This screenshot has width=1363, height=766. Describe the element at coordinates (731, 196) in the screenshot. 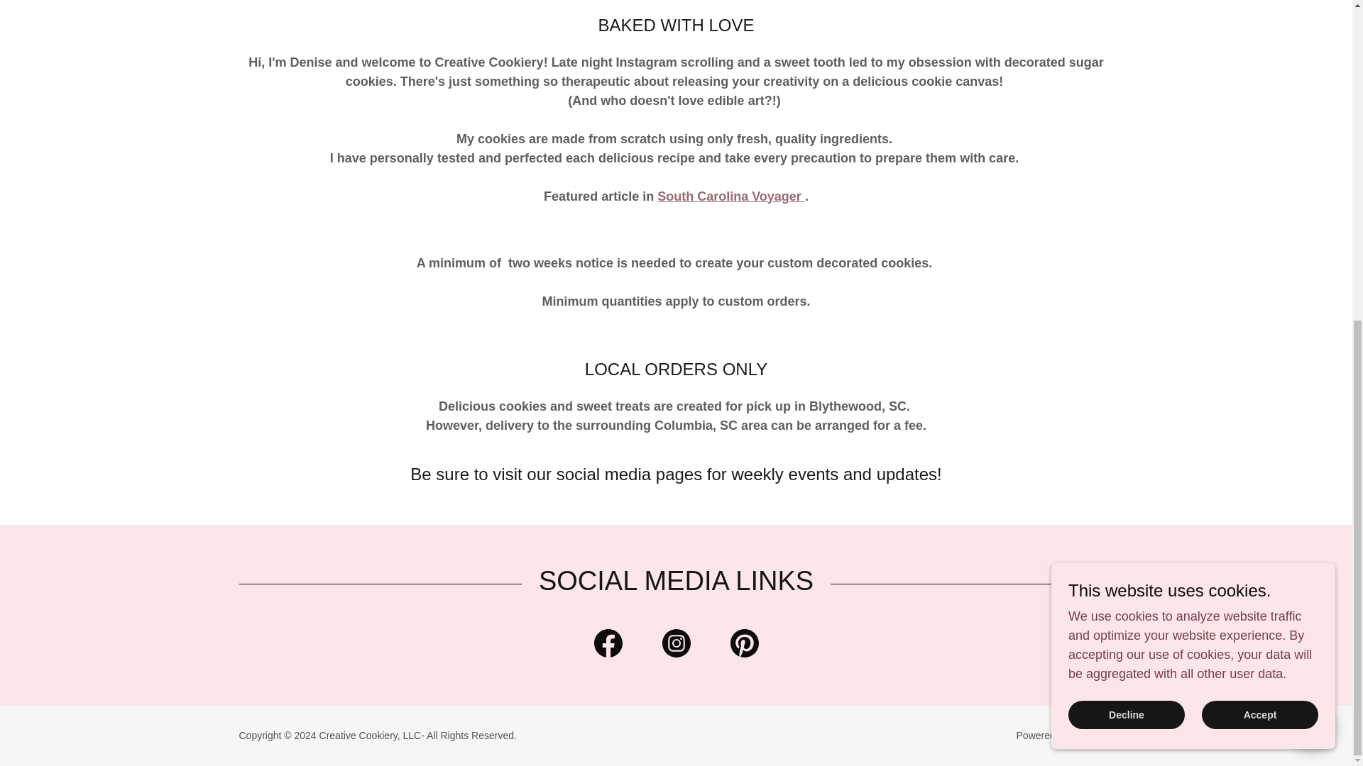

I see `South Carolina Voyager` at that location.